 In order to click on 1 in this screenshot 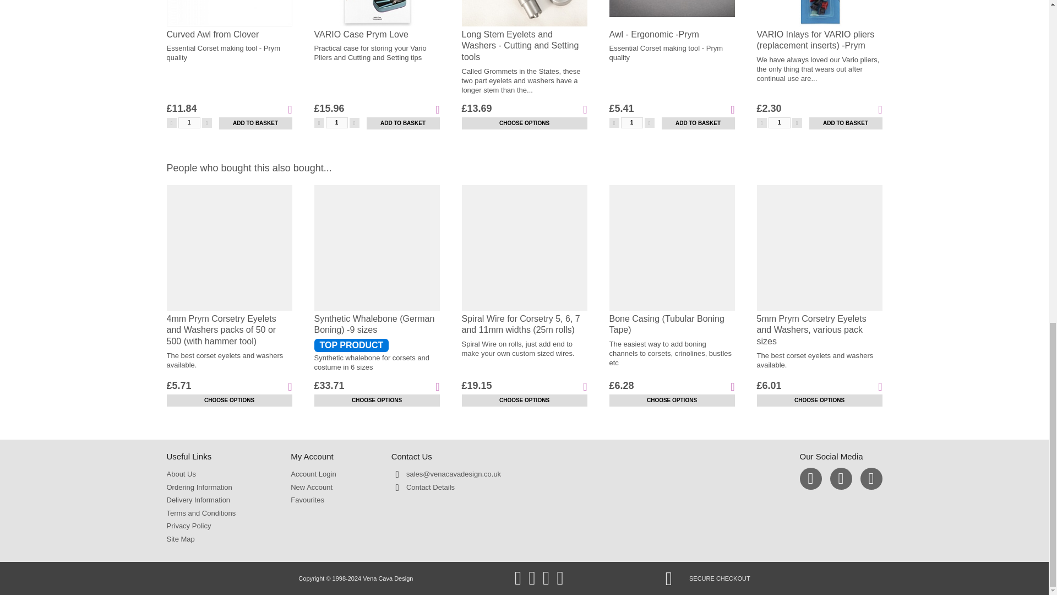, I will do `click(336, 122)`.